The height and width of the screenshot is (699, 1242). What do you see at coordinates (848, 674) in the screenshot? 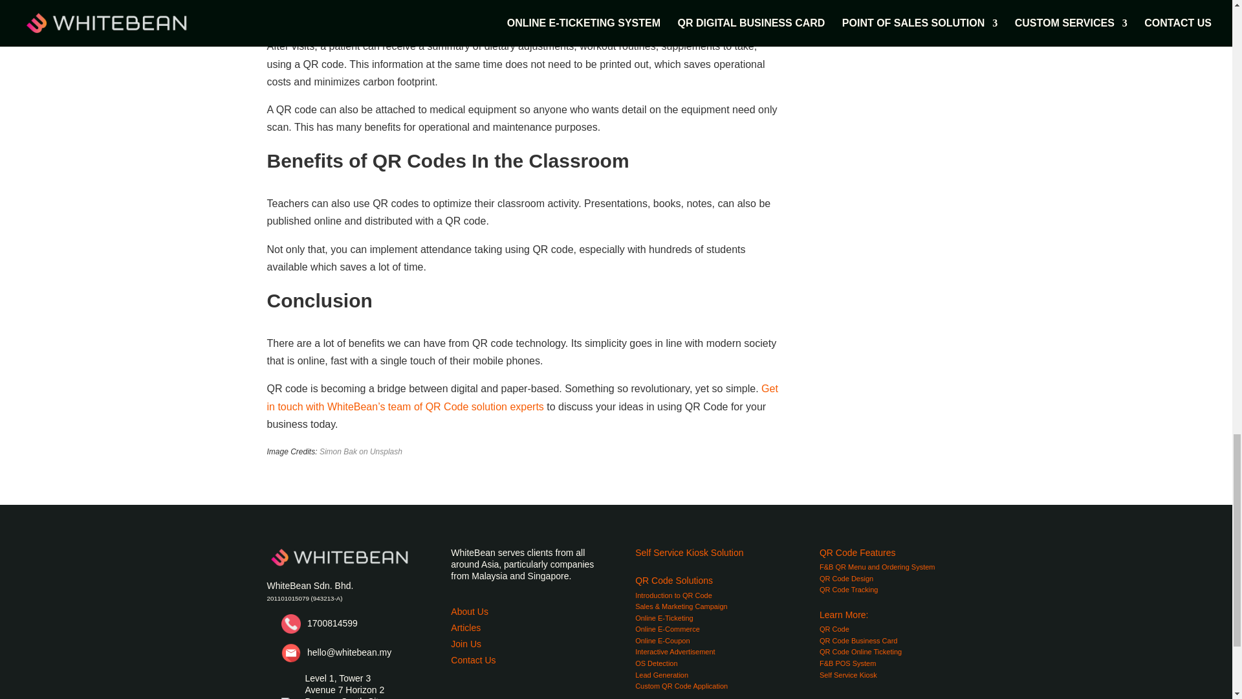
I see `Self Service Kiosk` at bounding box center [848, 674].